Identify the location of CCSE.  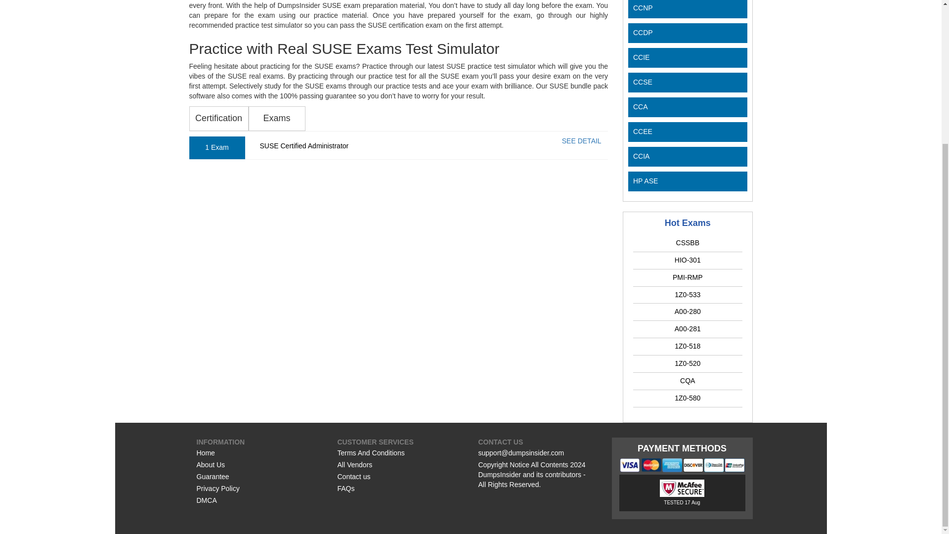
(643, 82).